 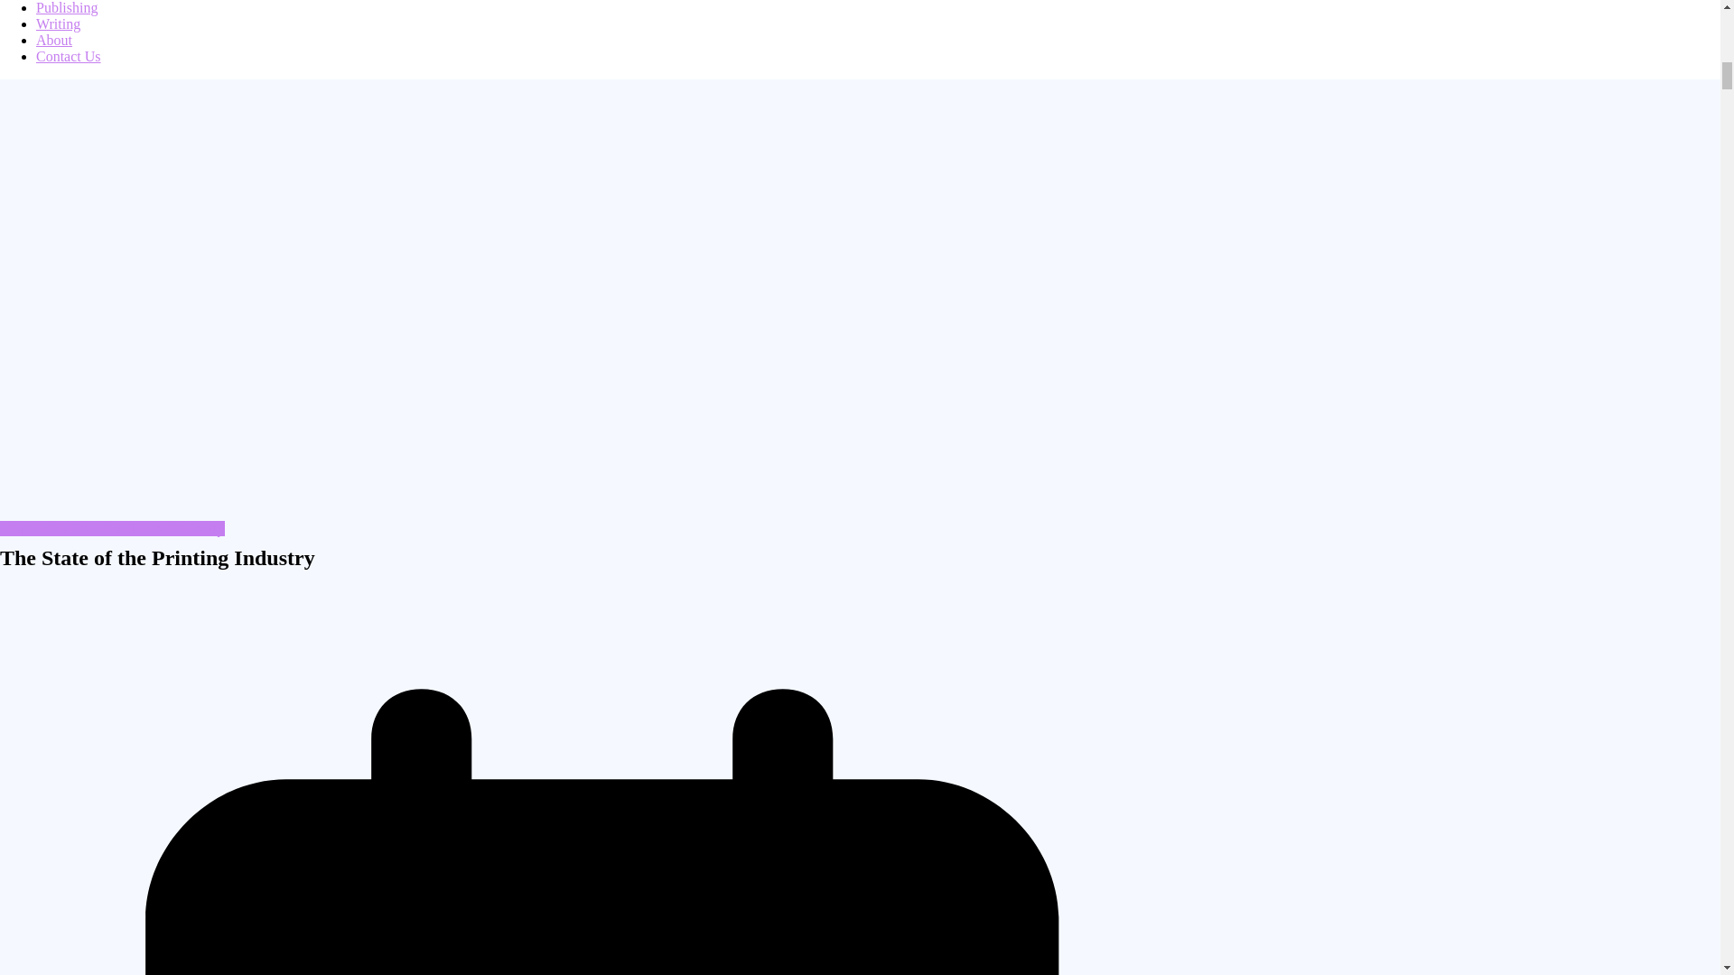 I want to click on News, so click(x=99, y=528).